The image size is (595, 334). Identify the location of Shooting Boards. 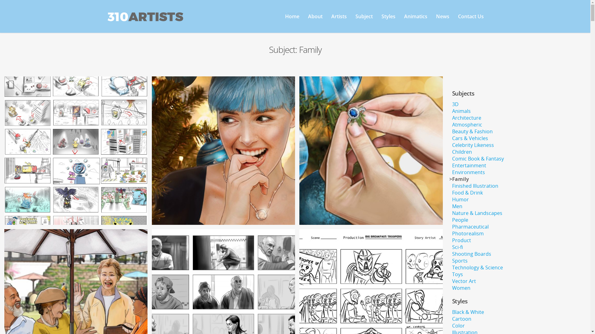
(472, 254).